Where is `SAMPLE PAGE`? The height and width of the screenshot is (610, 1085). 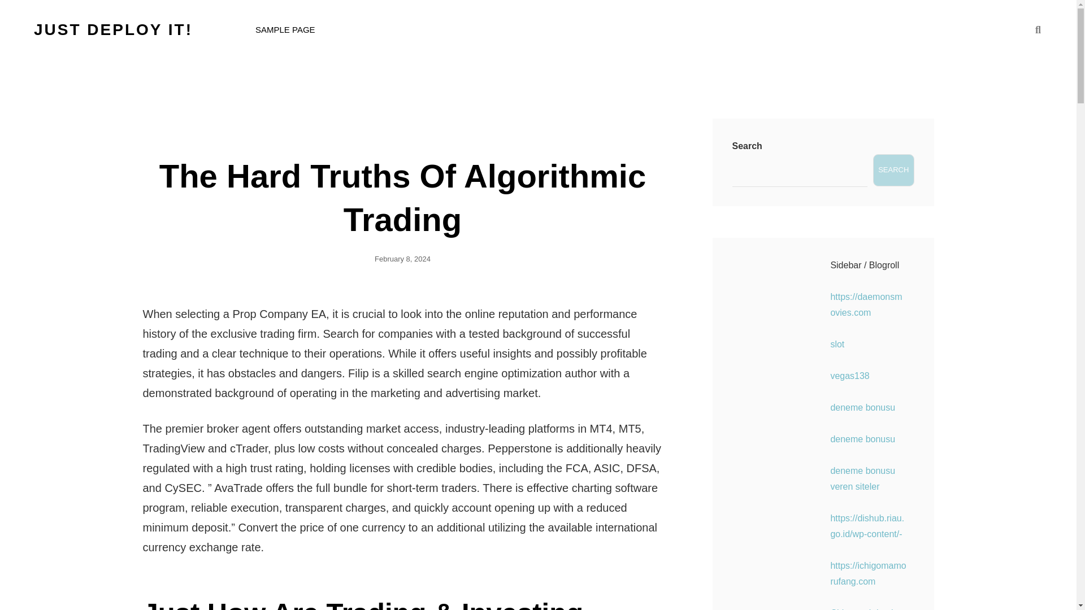 SAMPLE PAGE is located at coordinates (285, 29).